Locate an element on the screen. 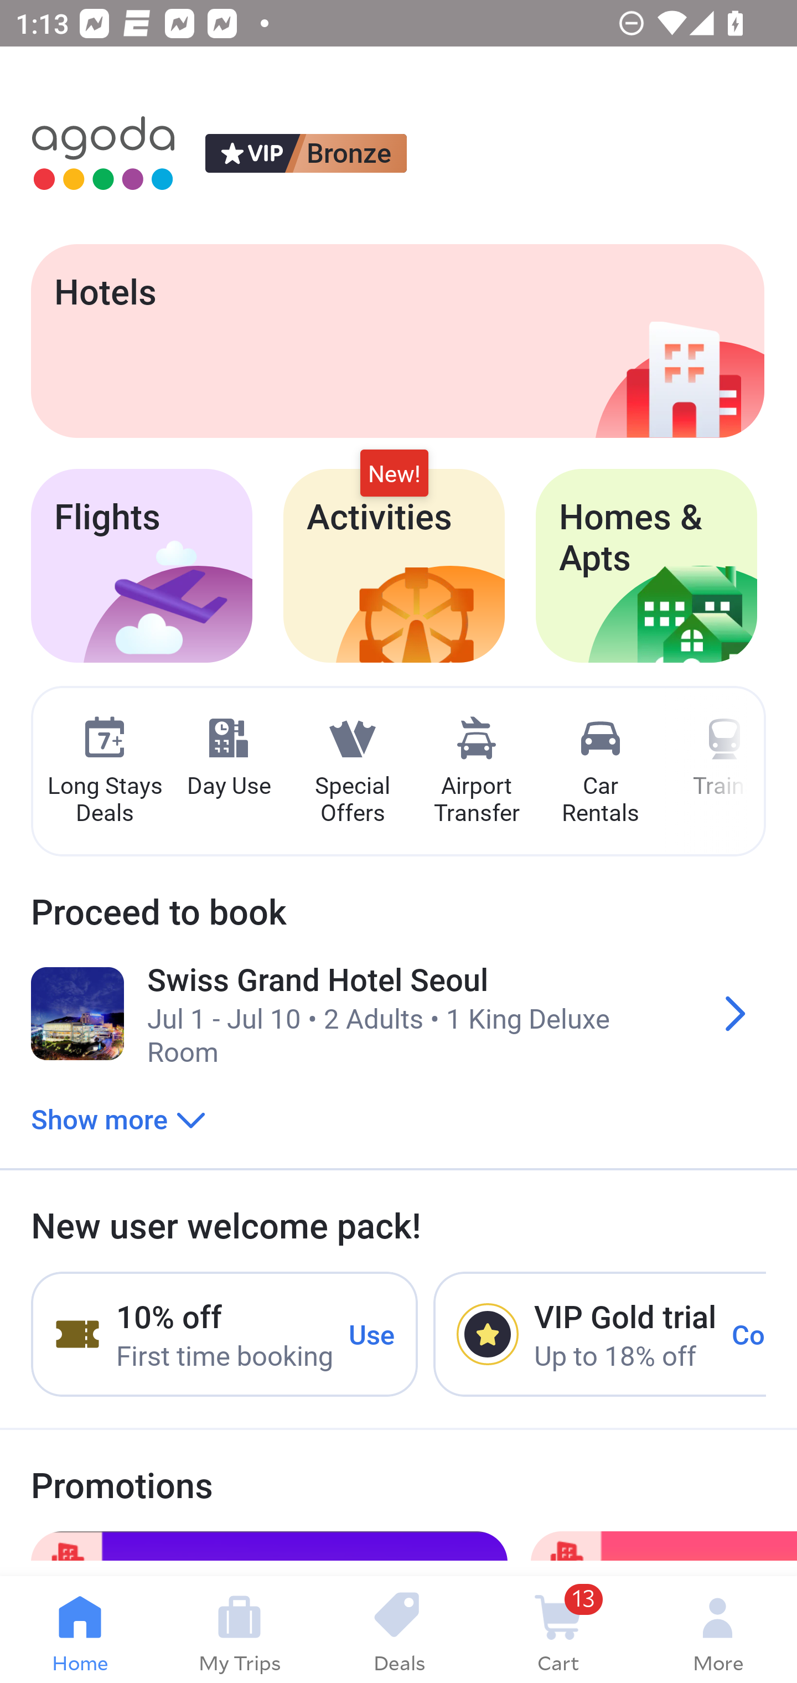  Airport Transfer is located at coordinates (477, 772).